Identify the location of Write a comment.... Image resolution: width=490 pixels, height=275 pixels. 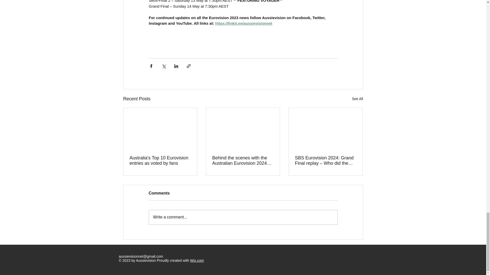
(243, 217).